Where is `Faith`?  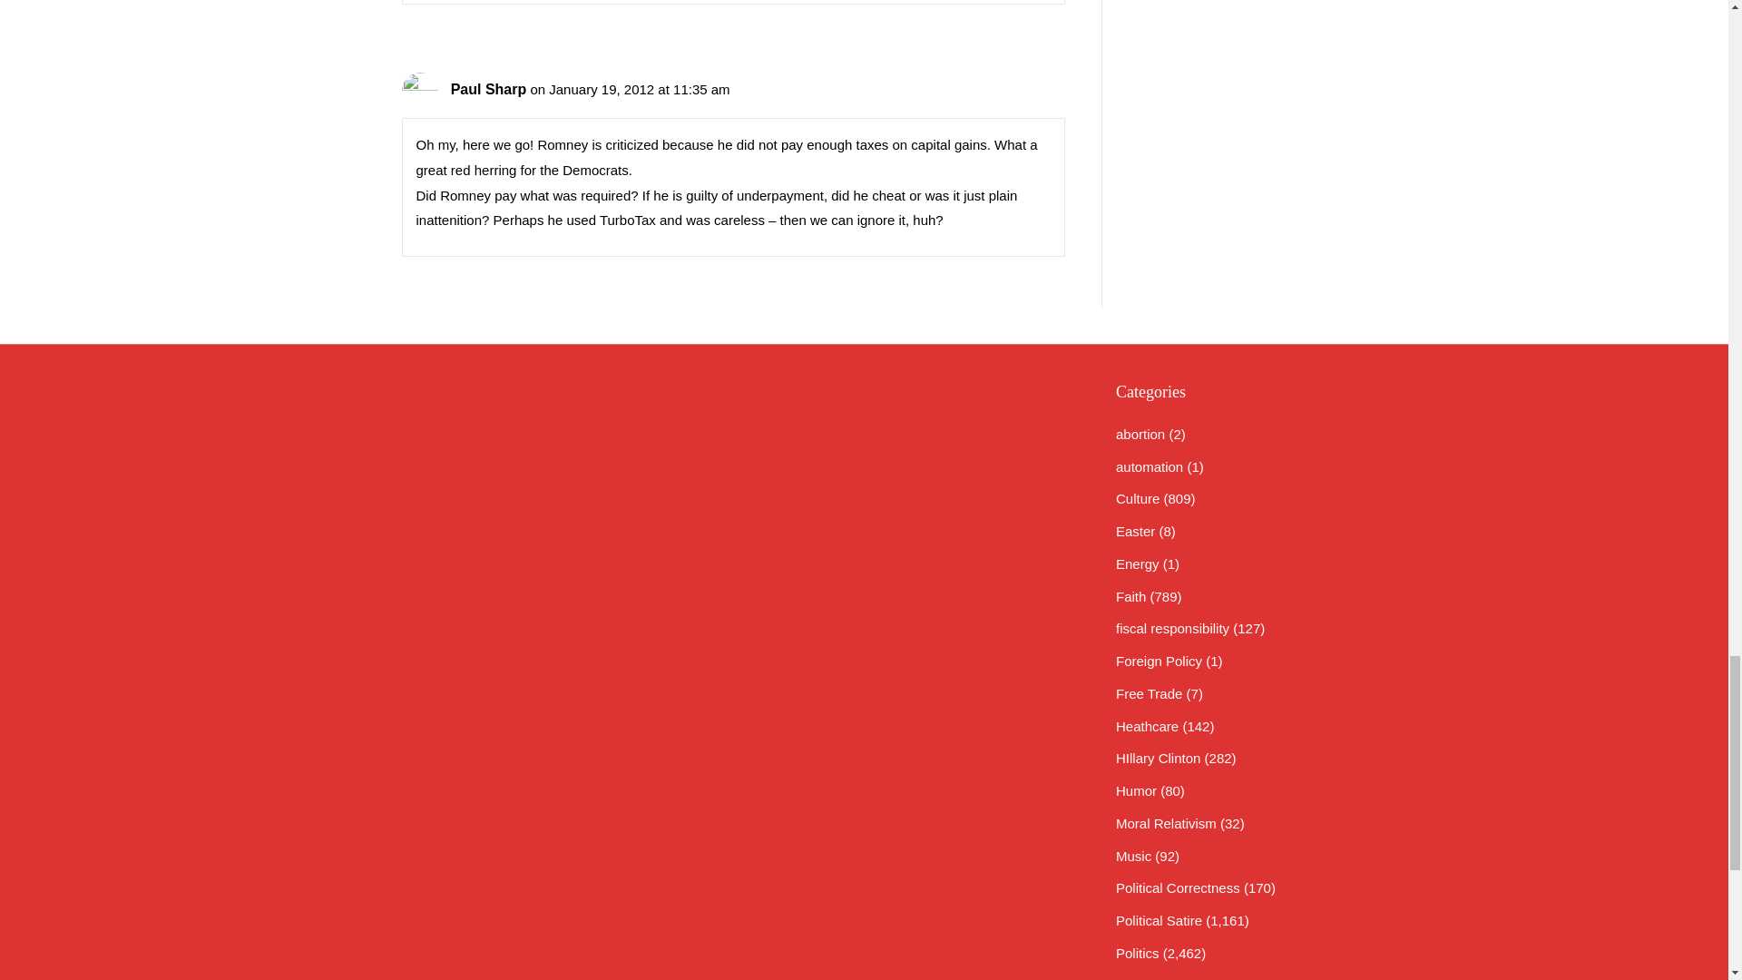 Faith is located at coordinates (1130, 597).